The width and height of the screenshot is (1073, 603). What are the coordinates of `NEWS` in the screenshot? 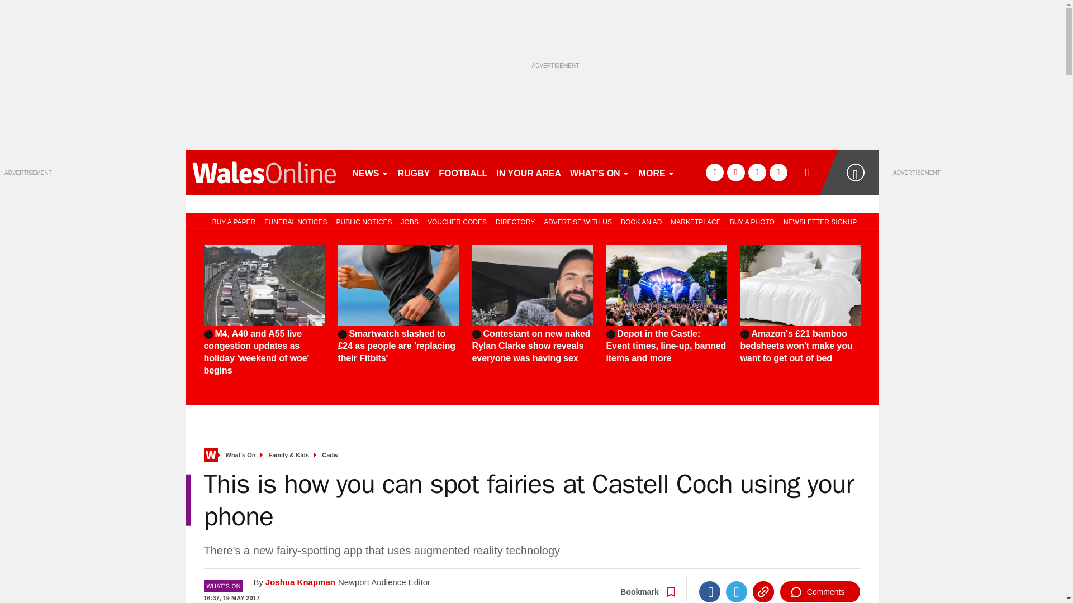 It's located at (370, 172).